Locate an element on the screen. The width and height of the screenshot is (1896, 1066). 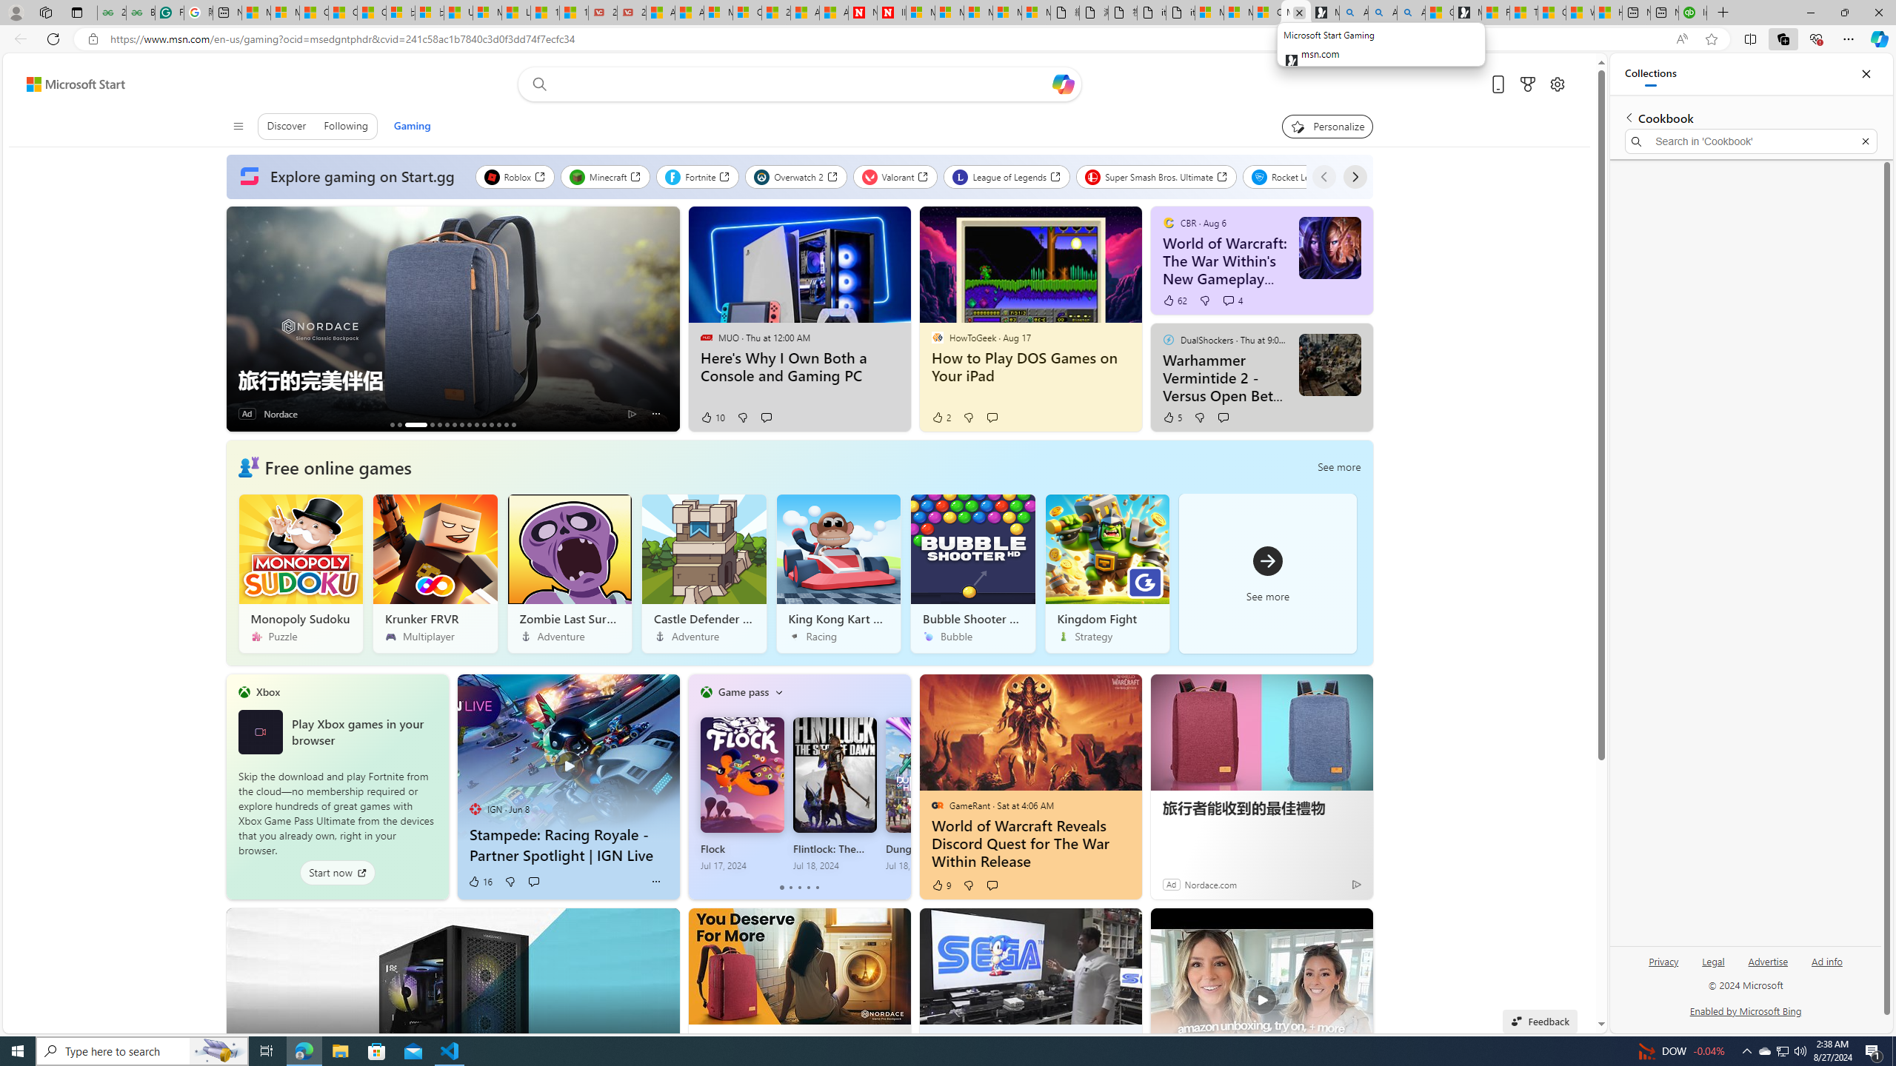
Stampede: Racing Royale - Partner Spotlight | IGN Live is located at coordinates (567, 845).